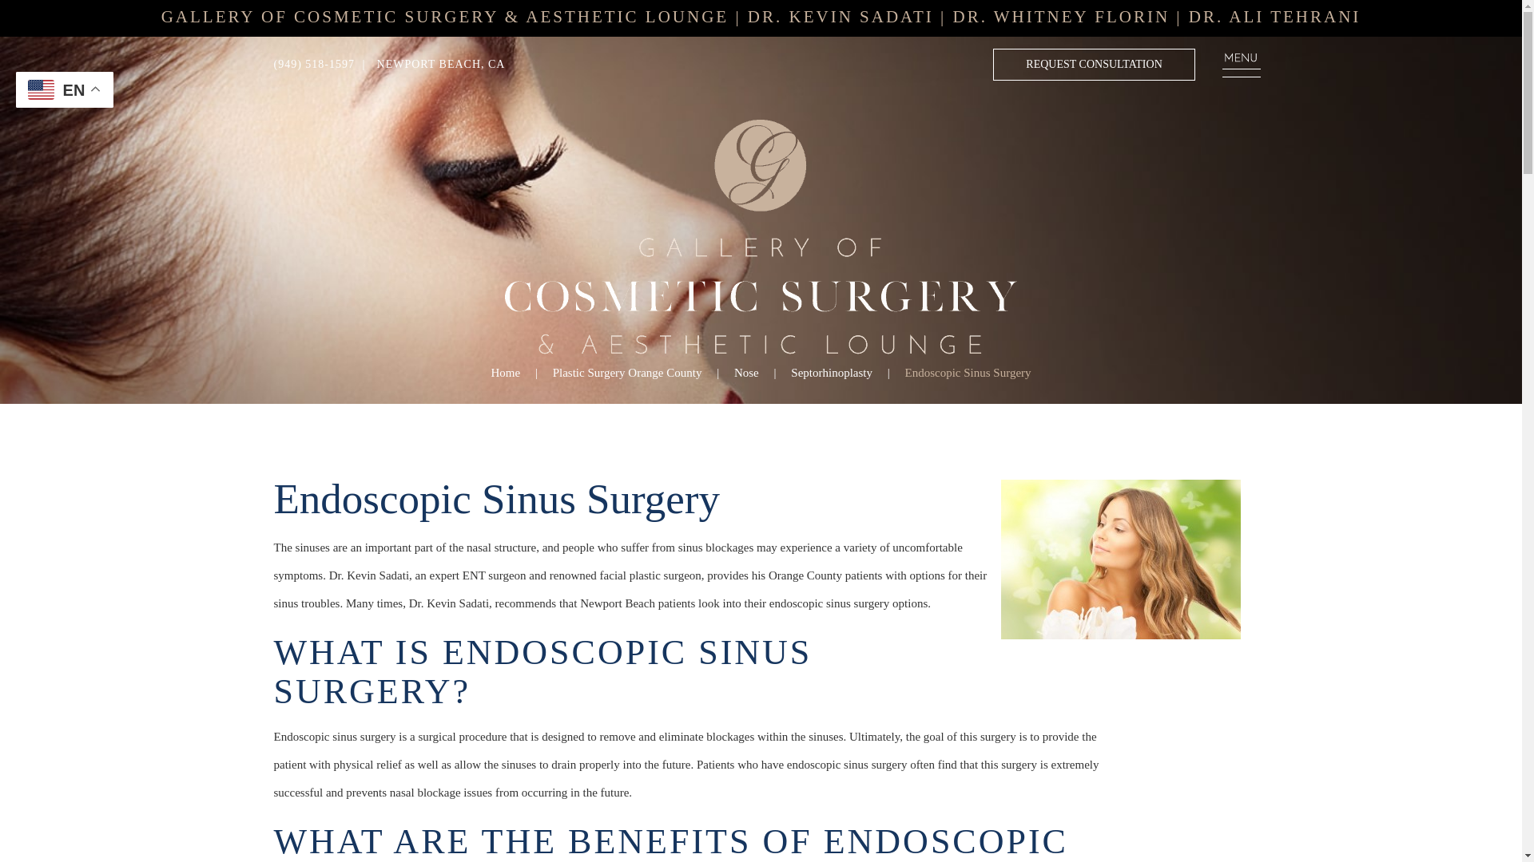  I want to click on REQUEST CONSULTATION, so click(1093, 64).